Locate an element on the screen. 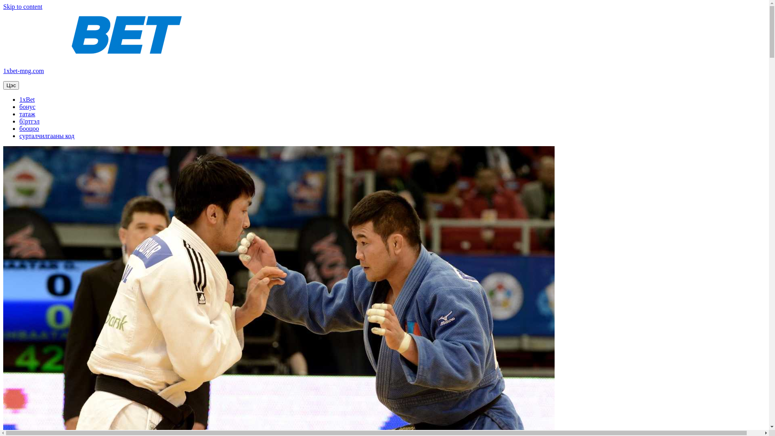  Skip to content is located at coordinates (23, 6).